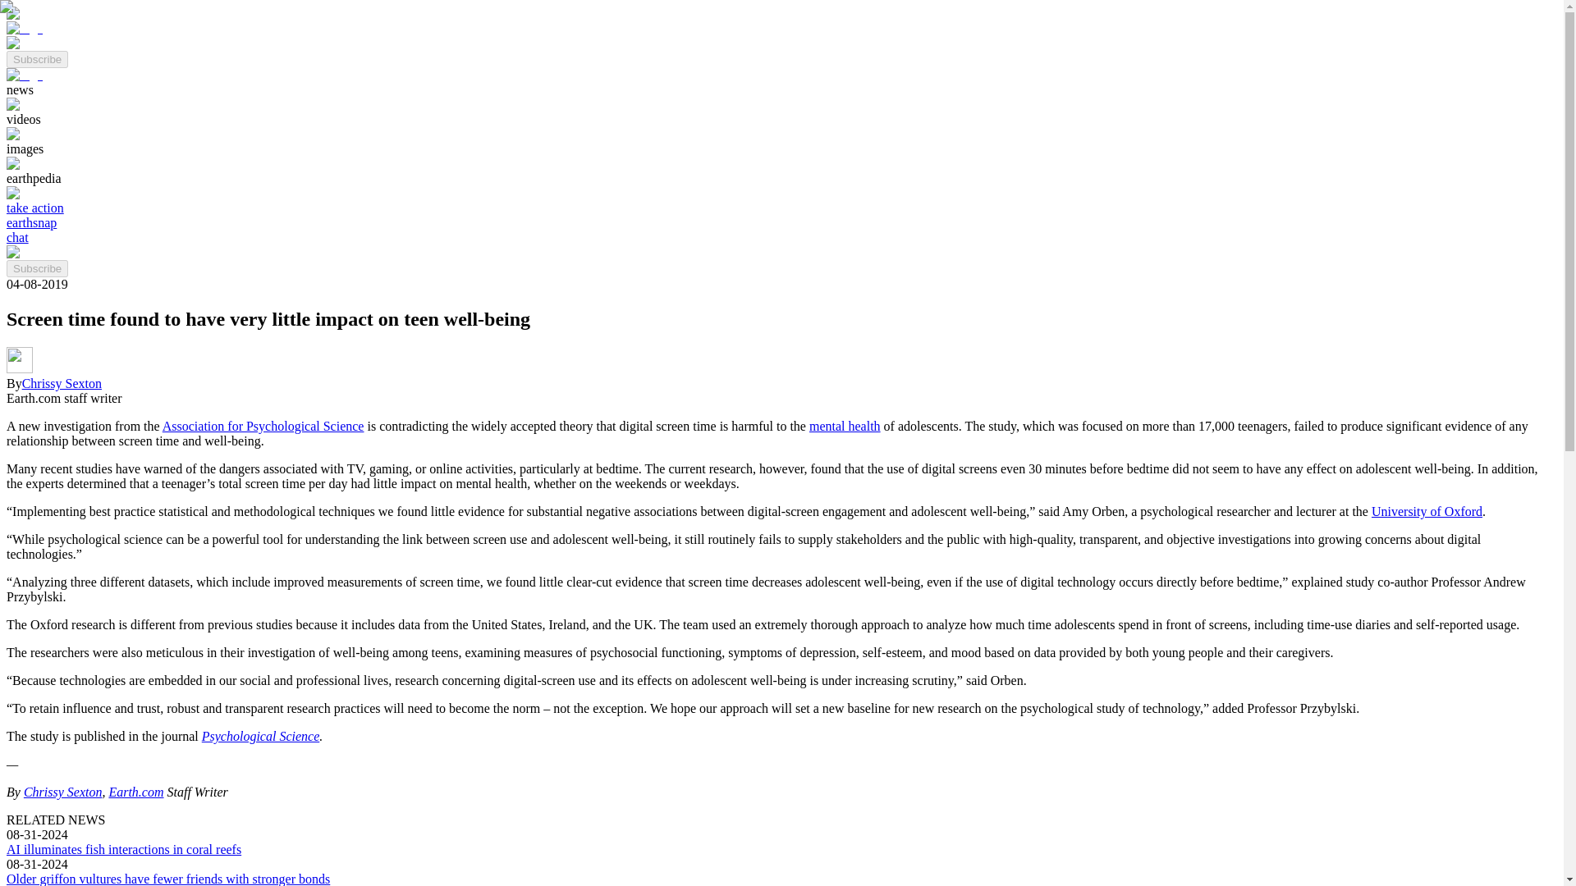 The width and height of the screenshot is (1576, 886). Describe the element at coordinates (1427, 510) in the screenshot. I see `University of Oxford` at that location.